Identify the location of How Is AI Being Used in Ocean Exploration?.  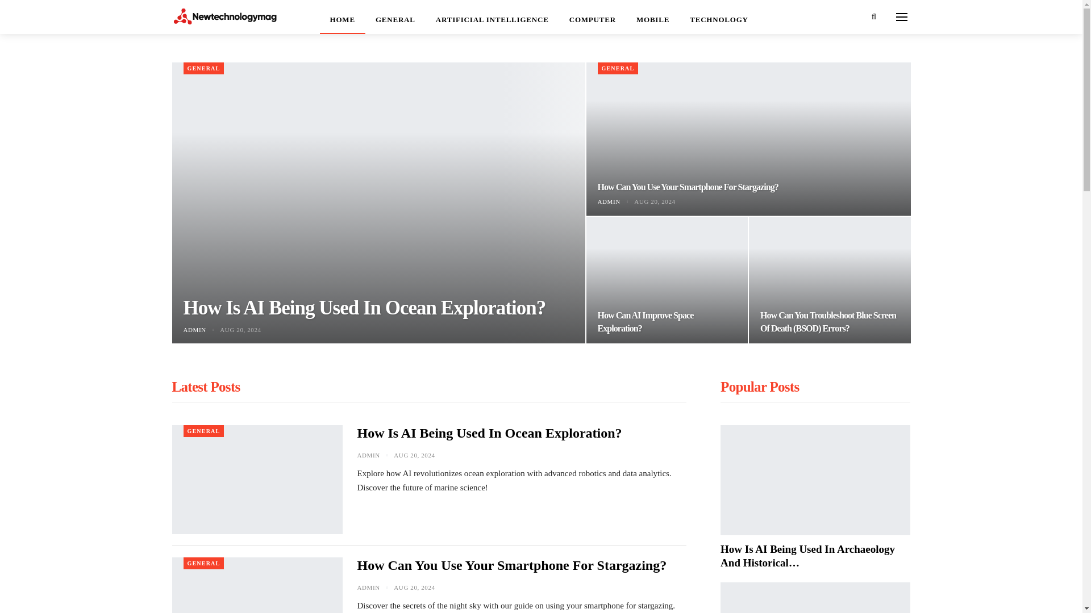
(257, 479).